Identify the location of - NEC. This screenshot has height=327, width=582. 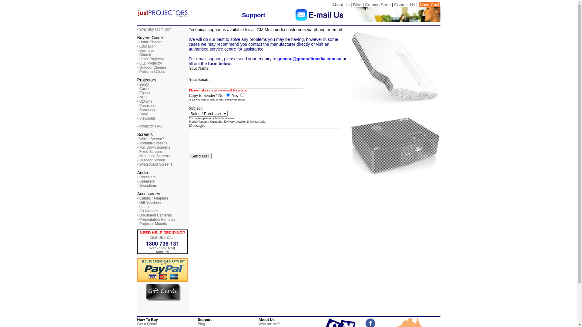
(142, 97).